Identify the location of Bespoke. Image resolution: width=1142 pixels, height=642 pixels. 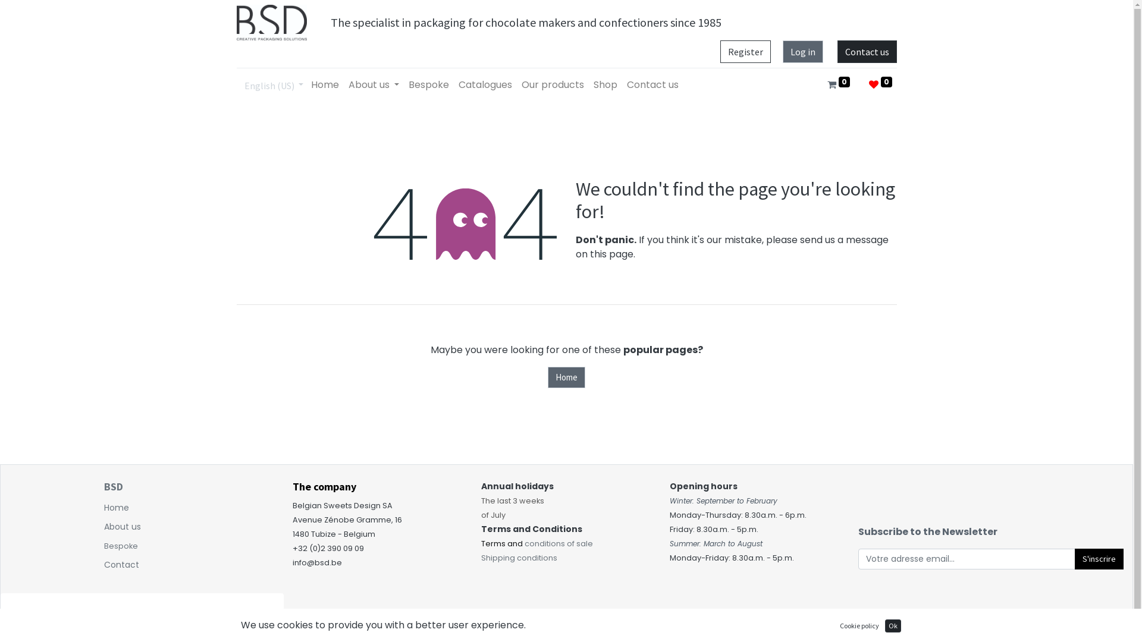
(429, 85).